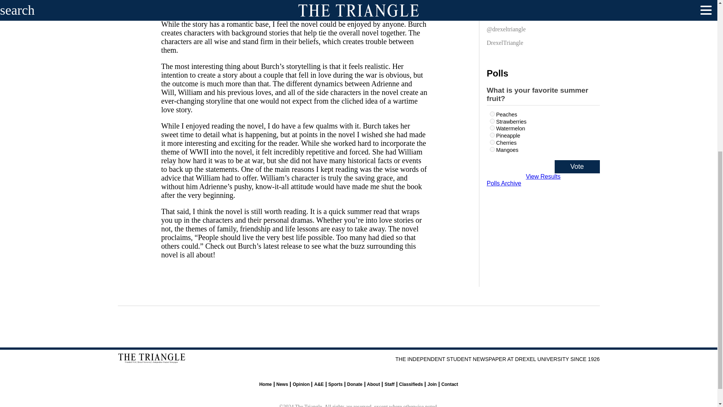 This screenshot has height=407, width=723. Describe the element at coordinates (492, 135) in the screenshot. I see `576` at that location.